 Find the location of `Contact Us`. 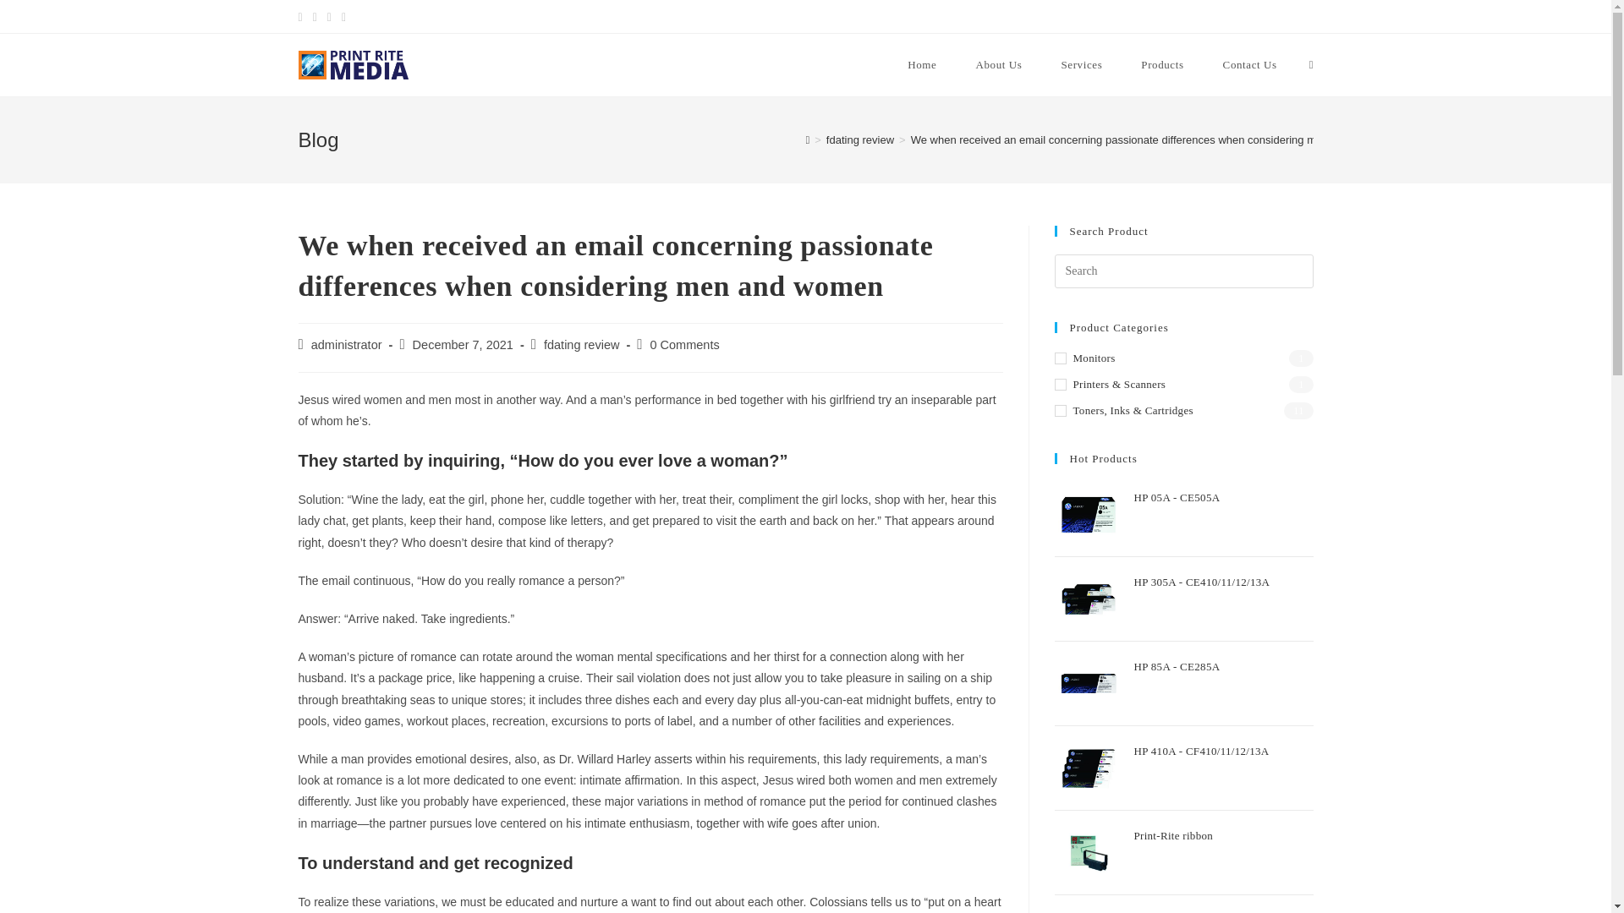

Contact Us is located at coordinates (1249, 64).